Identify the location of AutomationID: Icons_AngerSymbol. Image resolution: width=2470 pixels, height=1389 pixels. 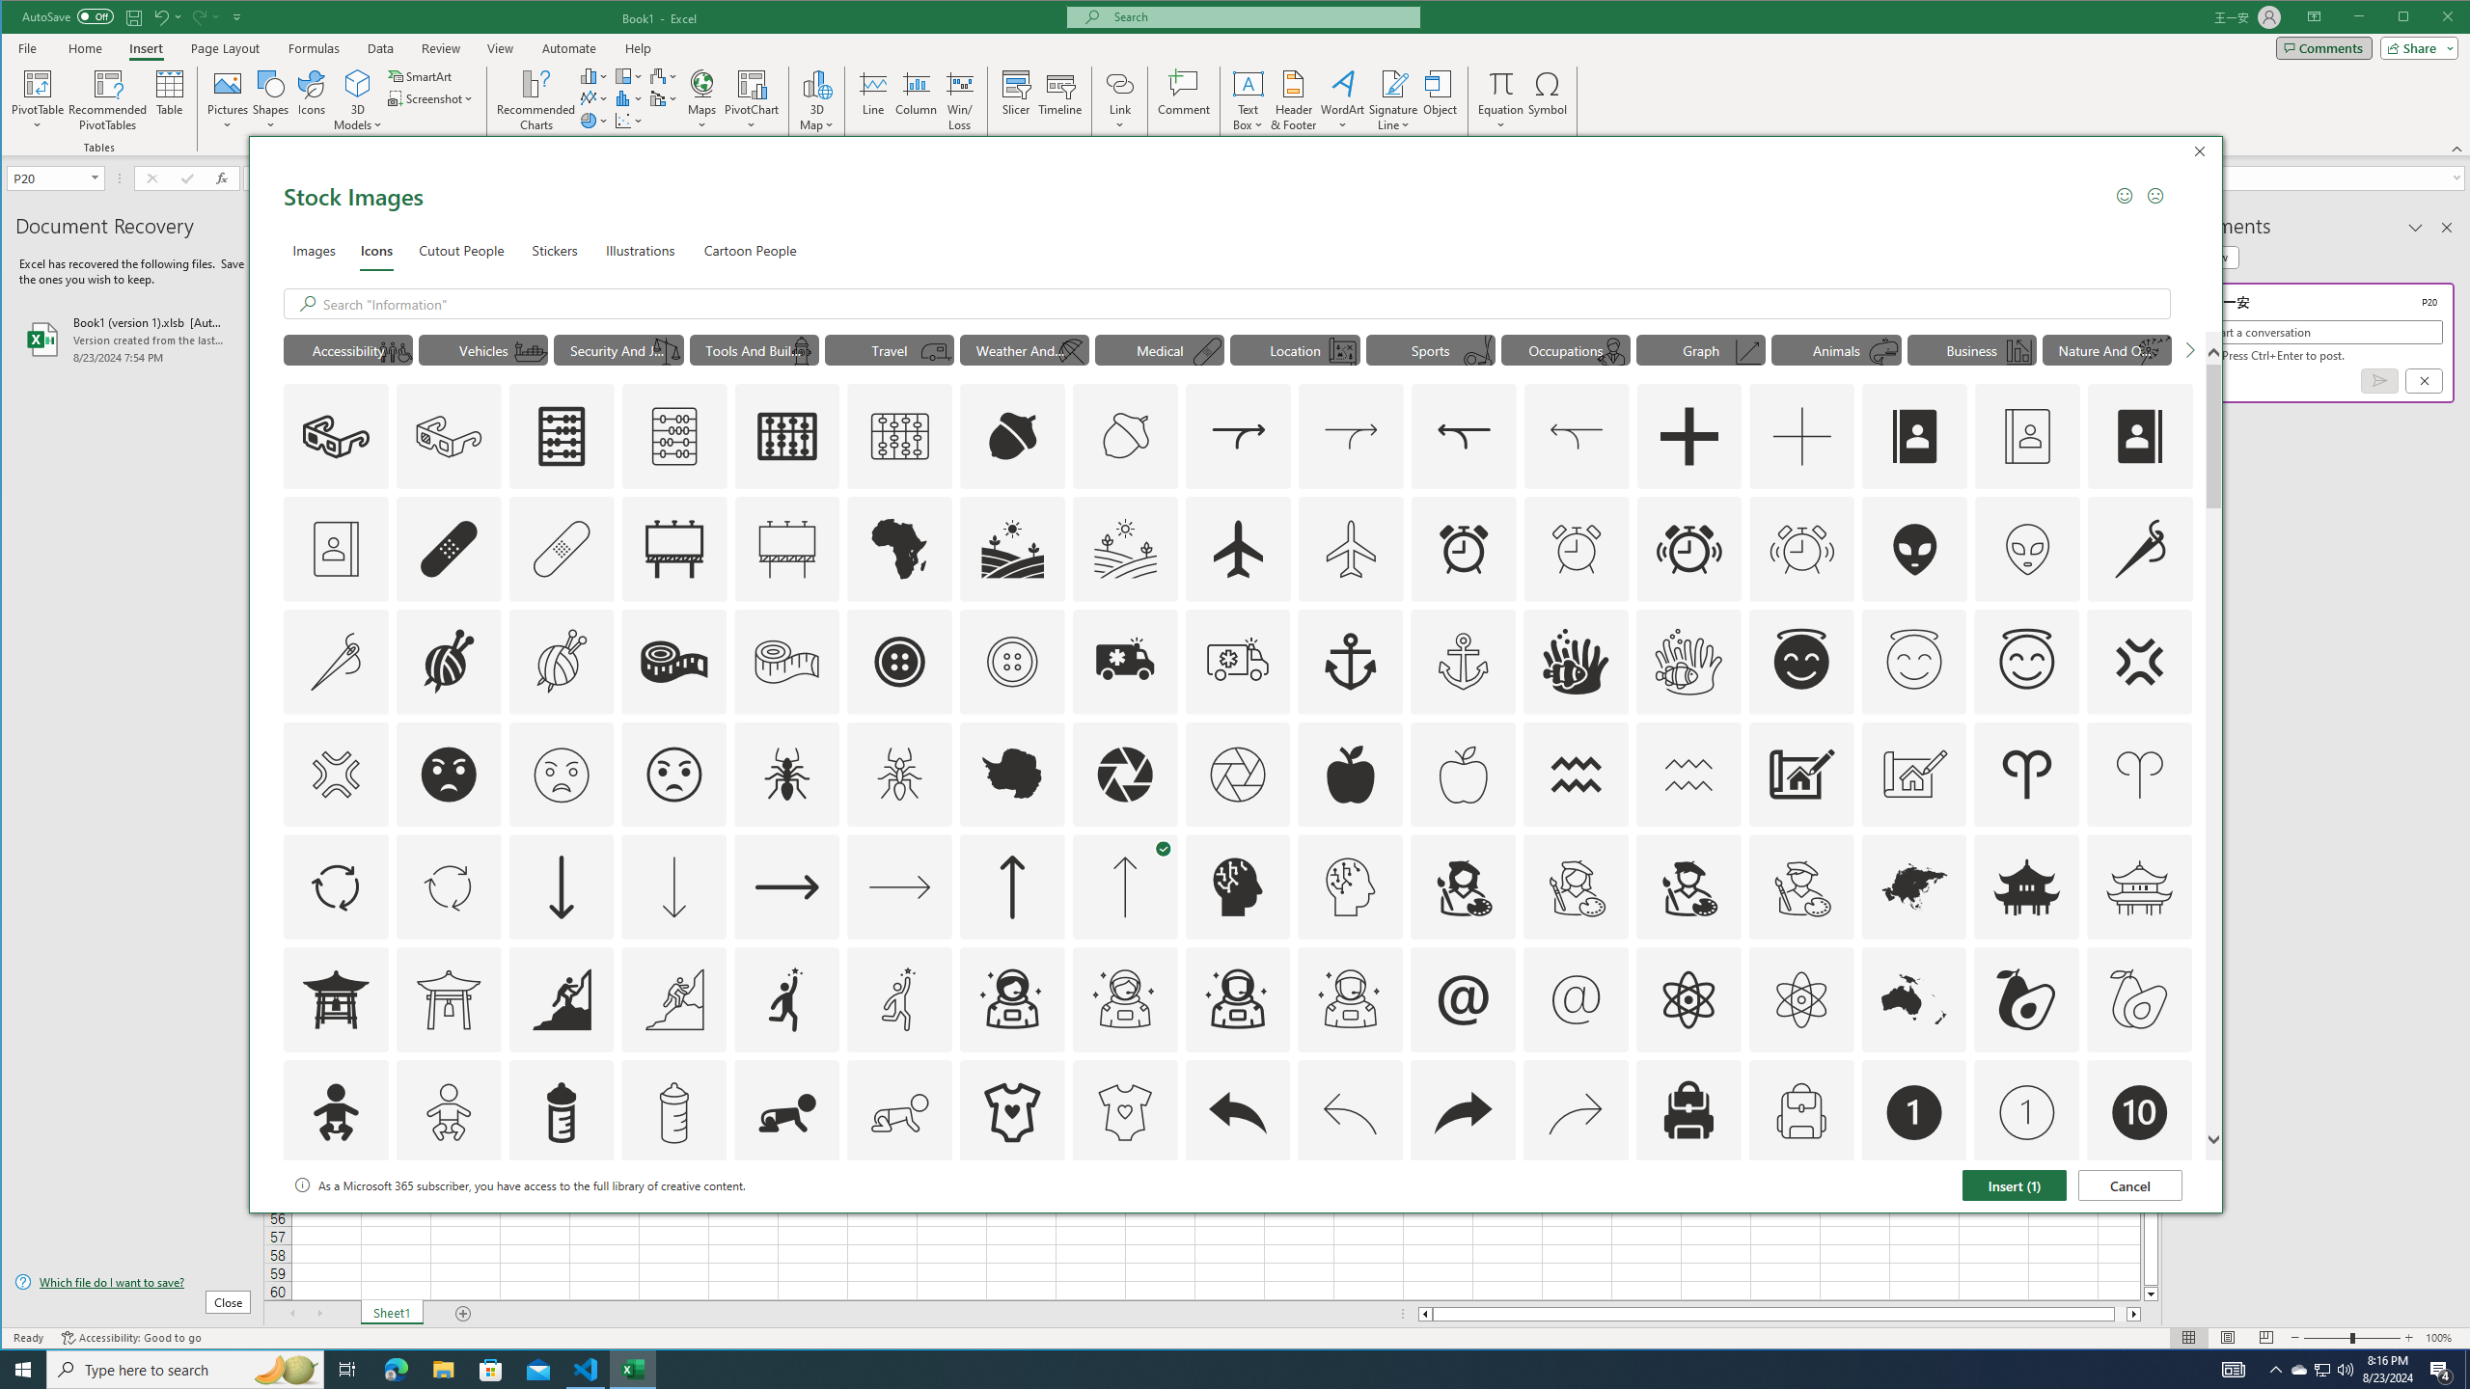
(2138, 661).